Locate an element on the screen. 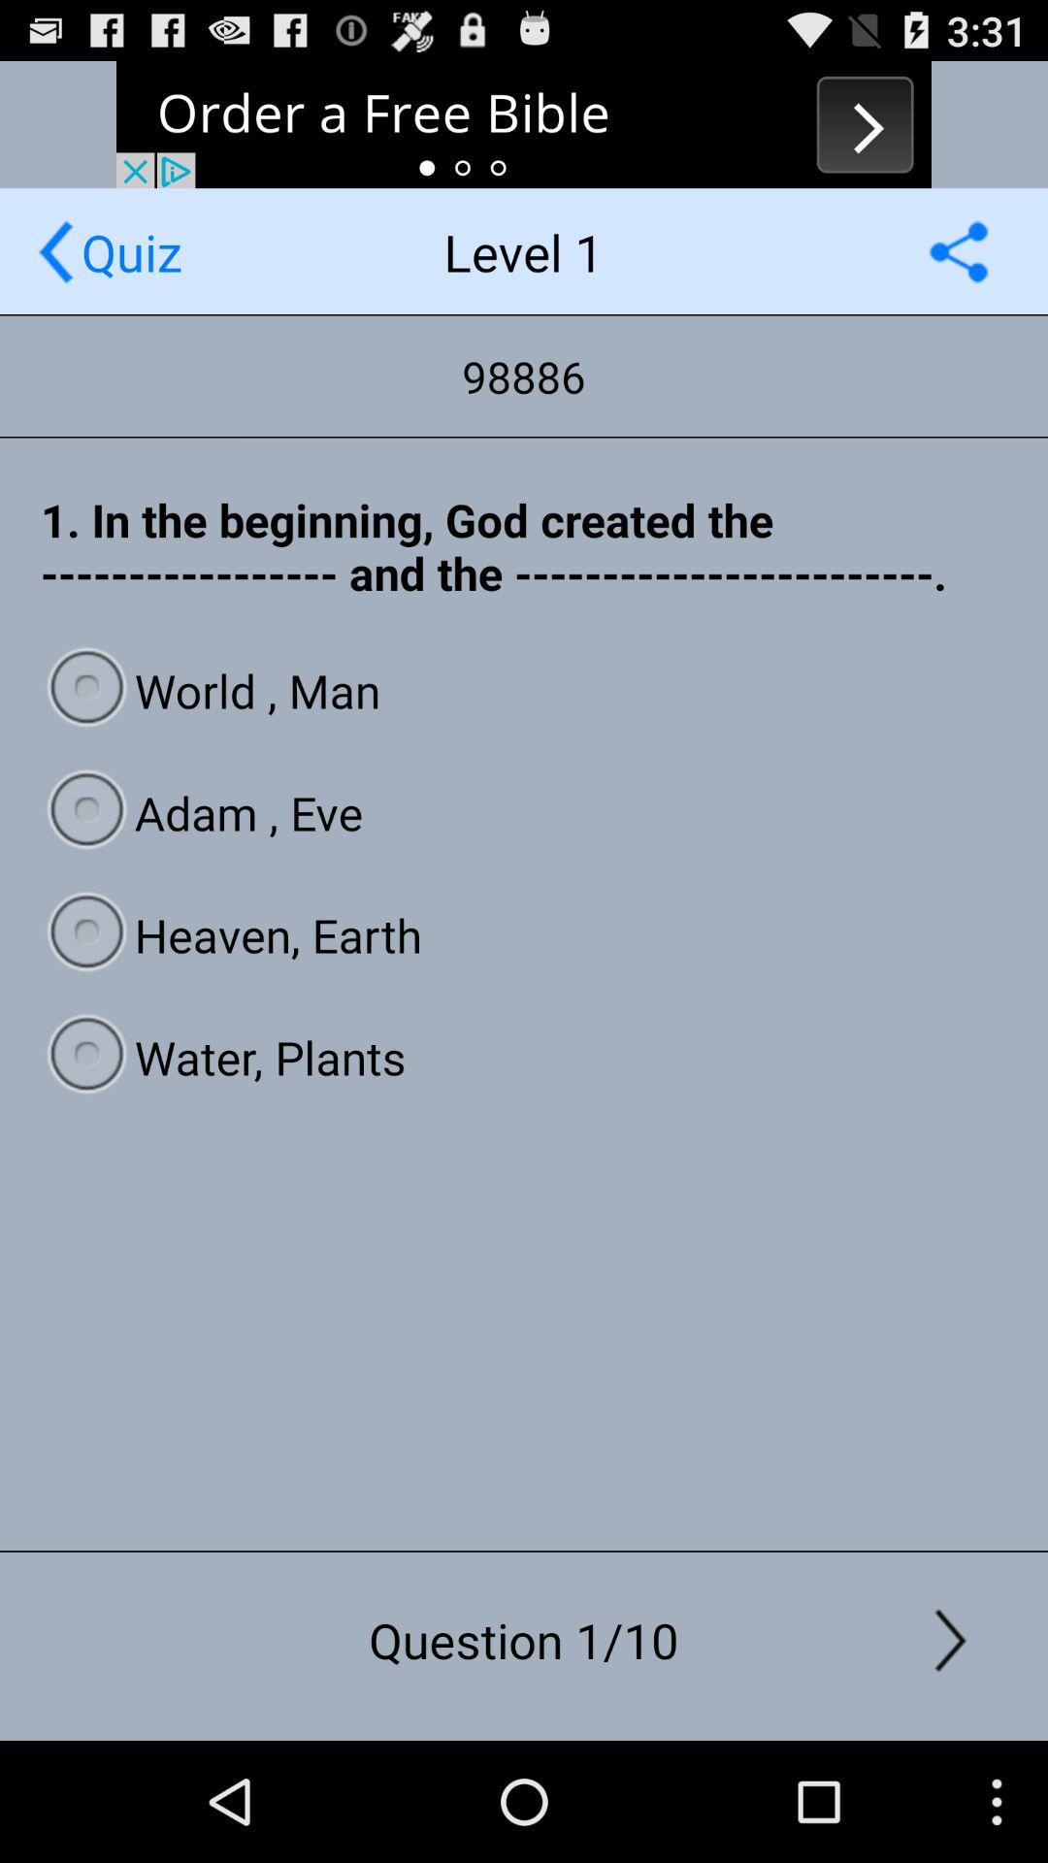 The height and width of the screenshot is (1863, 1048). go to previous is located at coordinates (524, 124).